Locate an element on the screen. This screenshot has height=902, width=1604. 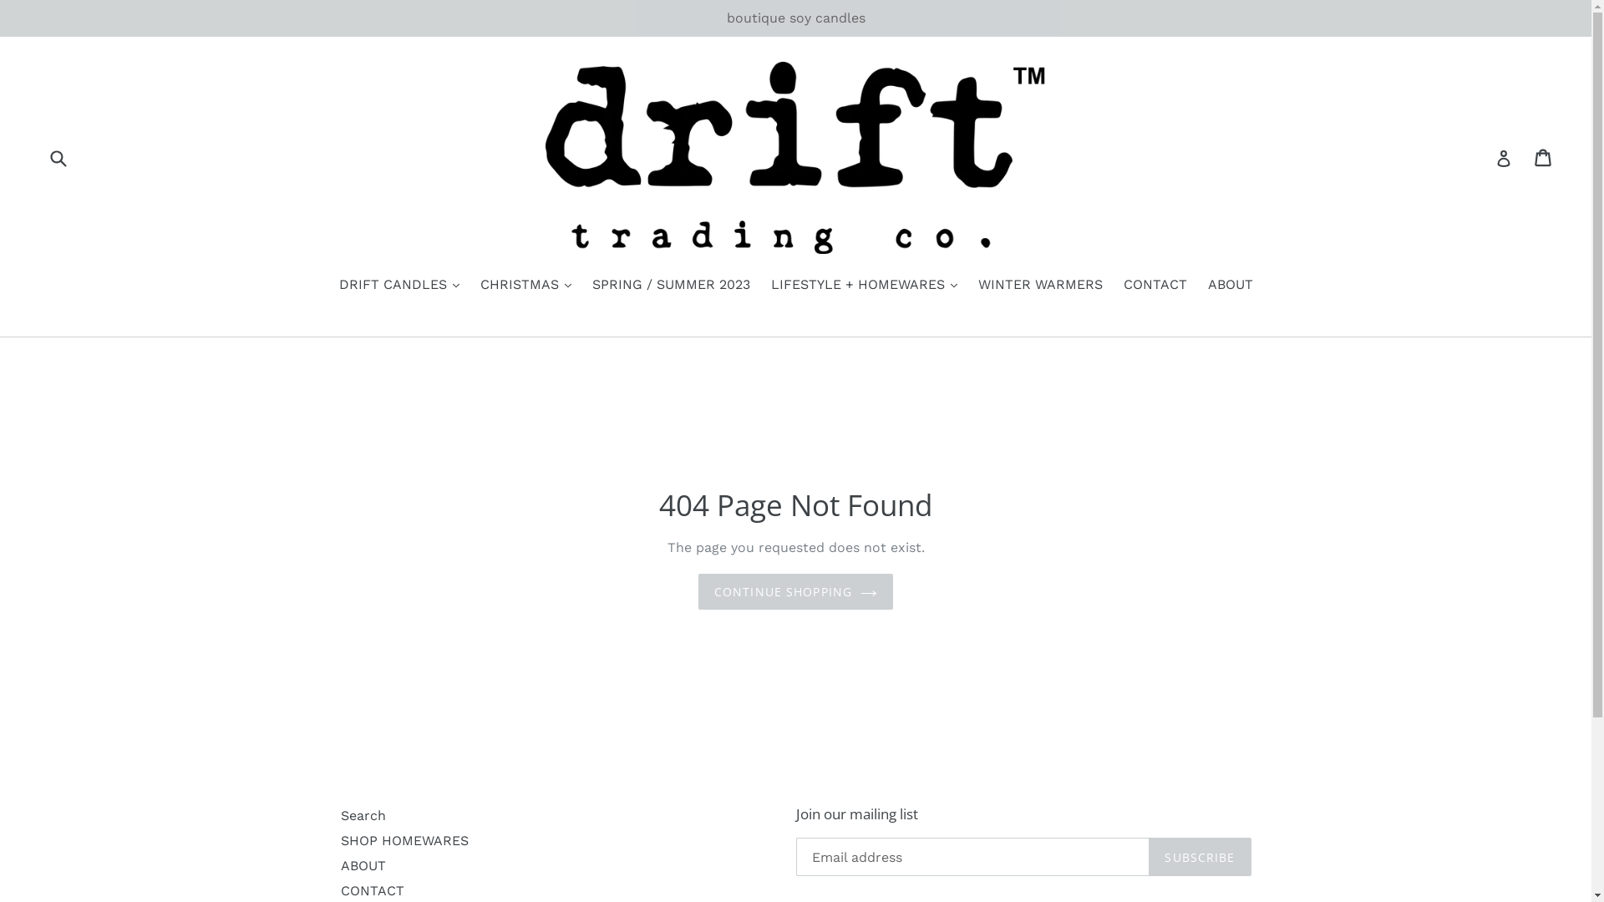
CONTACT is located at coordinates (1155, 286).